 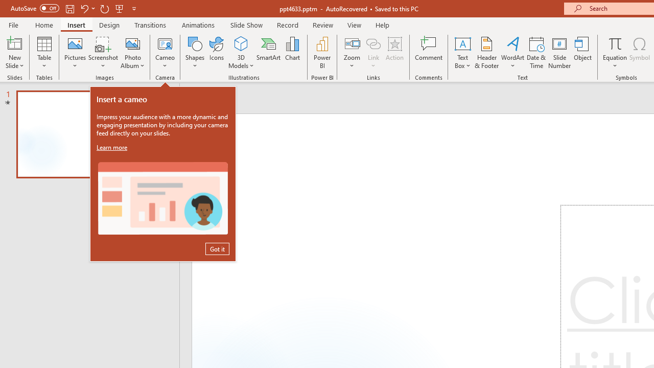 What do you see at coordinates (536, 52) in the screenshot?
I see `Date & Time...` at bounding box center [536, 52].